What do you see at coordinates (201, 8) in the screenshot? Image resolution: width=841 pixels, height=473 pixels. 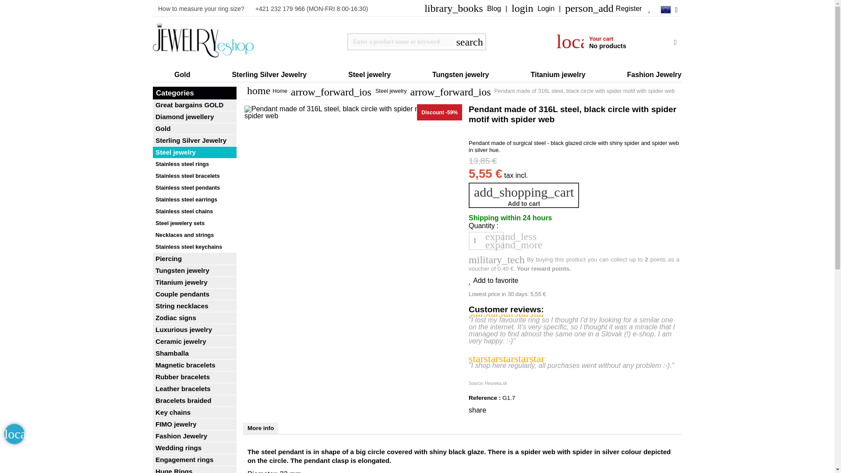 I see `How to measure your ring size?` at bounding box center [201, 8].